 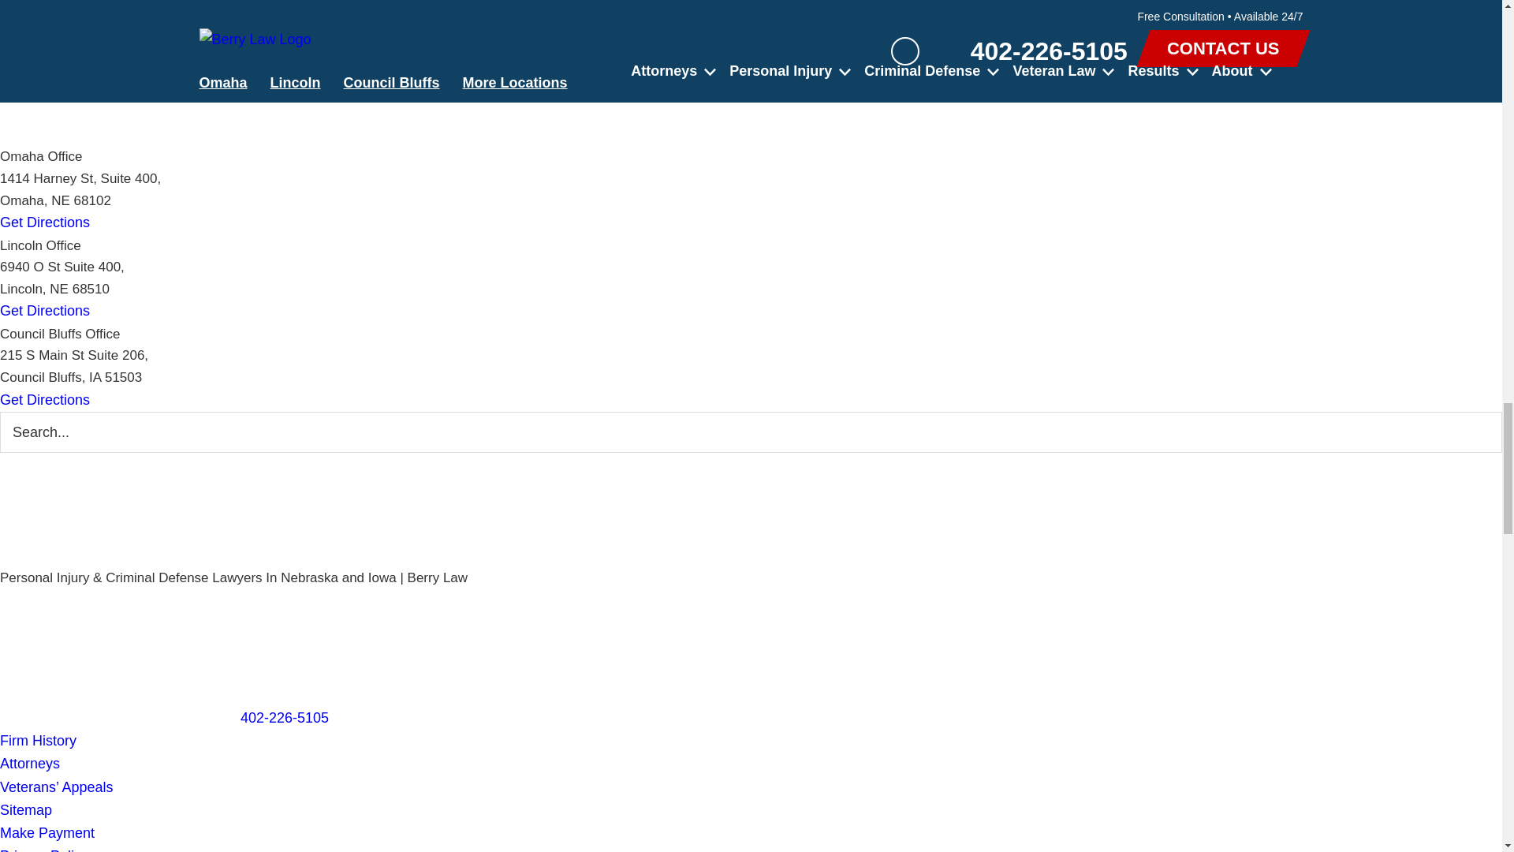 What do you see at coordinates (85, 464) in the screenshot?
I see `Berry Law` at bounding box center [85, 464].